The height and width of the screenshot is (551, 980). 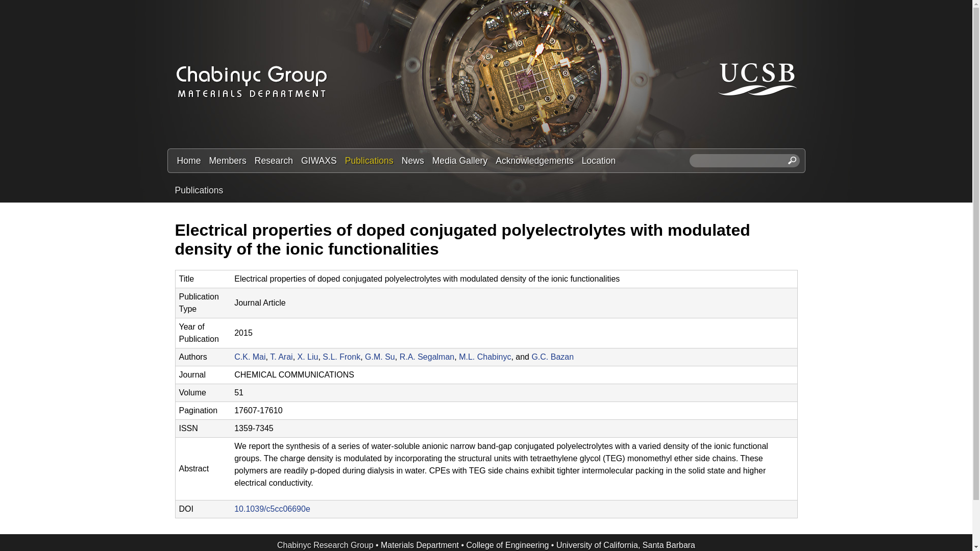 I want to click on Members, so click(x=227, y=161).